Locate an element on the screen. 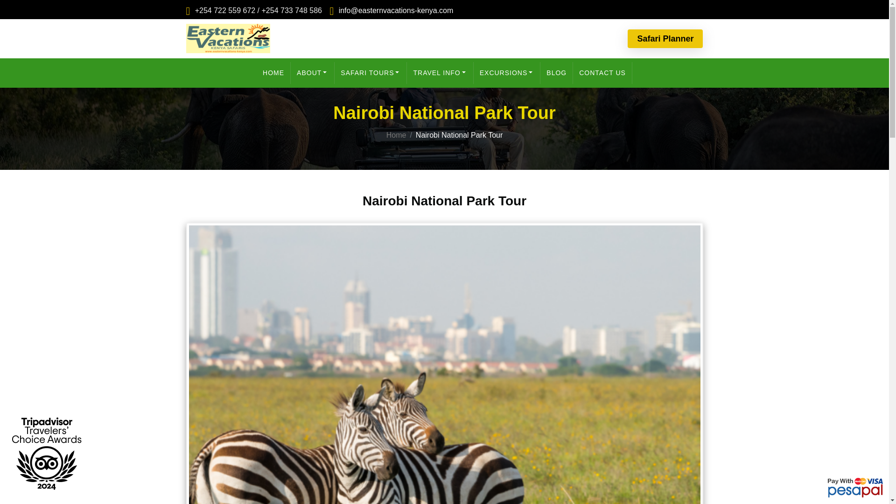 The width and height of the screenshot is (896, 504). ABOUT is located at coordinates (312, 73).